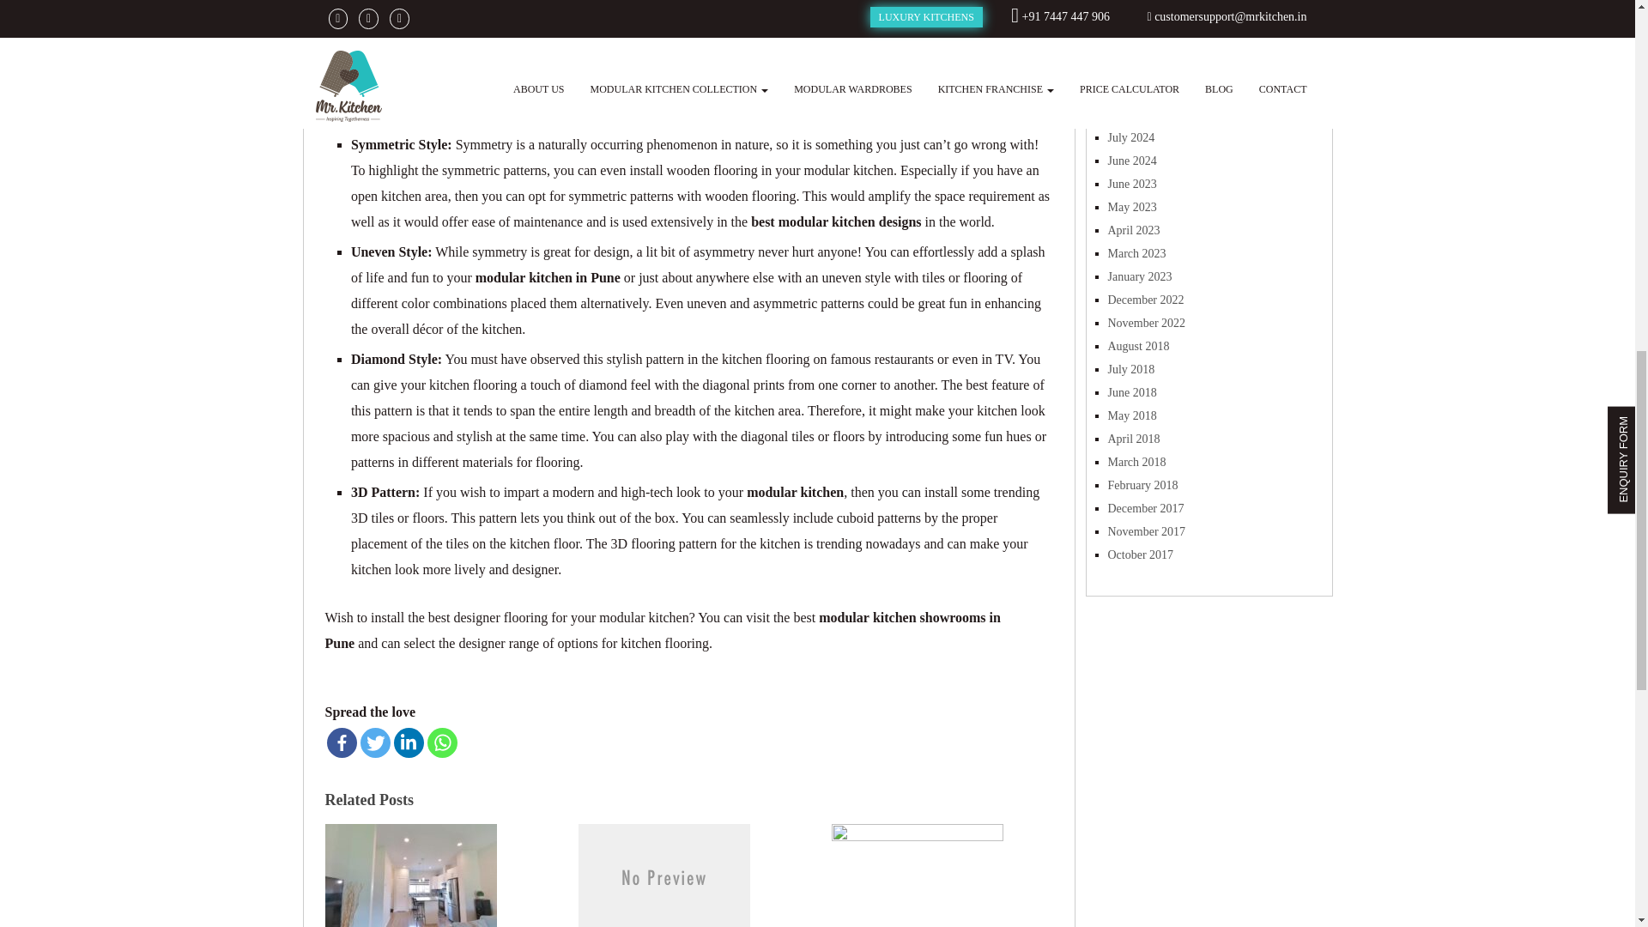  I want to click on Trending small kitchen lighting ideas, so click(410, 873).